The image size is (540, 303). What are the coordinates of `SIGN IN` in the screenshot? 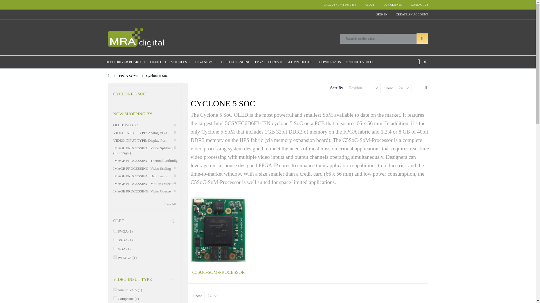 It's located at (382, 15).